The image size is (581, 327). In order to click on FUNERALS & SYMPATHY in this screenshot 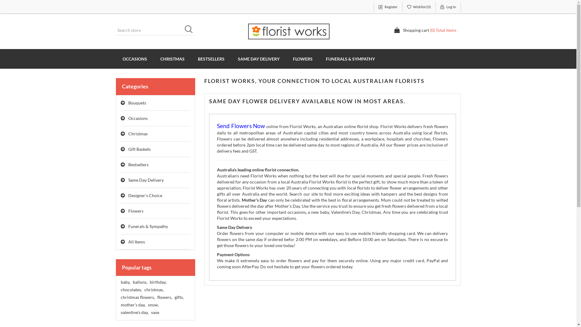, I will do `click(350, 59)`.